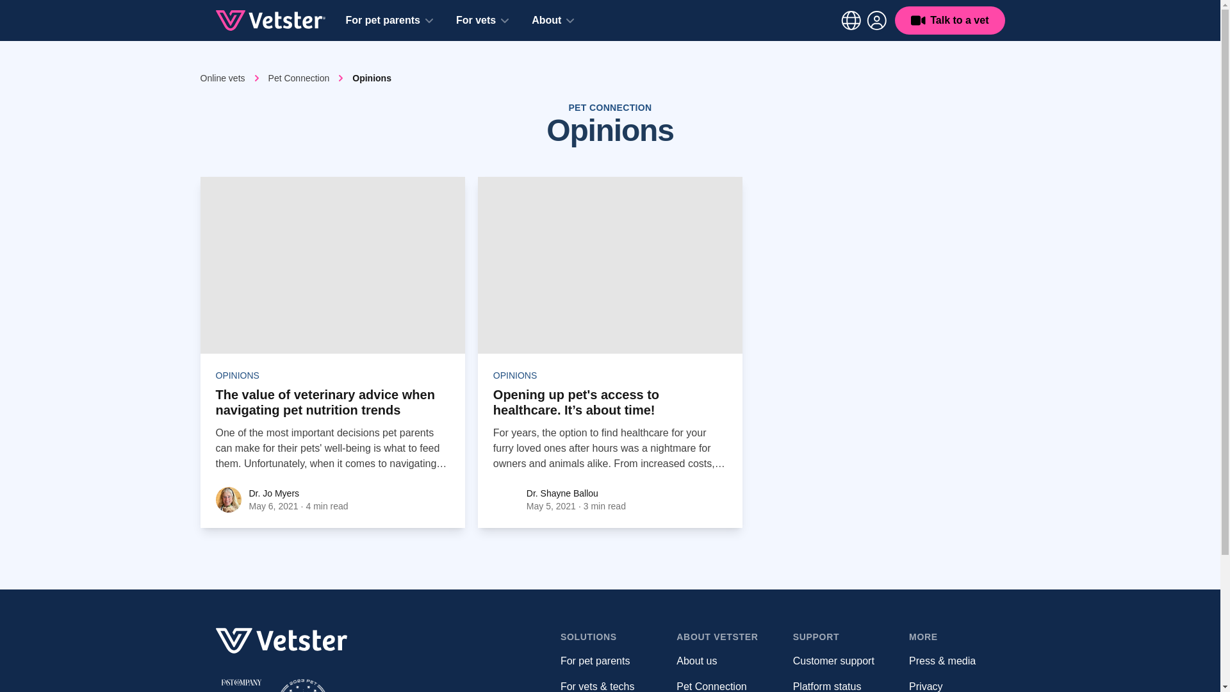 The width and height of the screenshot is (1230, 692). I want to click on PET CONNECTION, so click(610, 108).